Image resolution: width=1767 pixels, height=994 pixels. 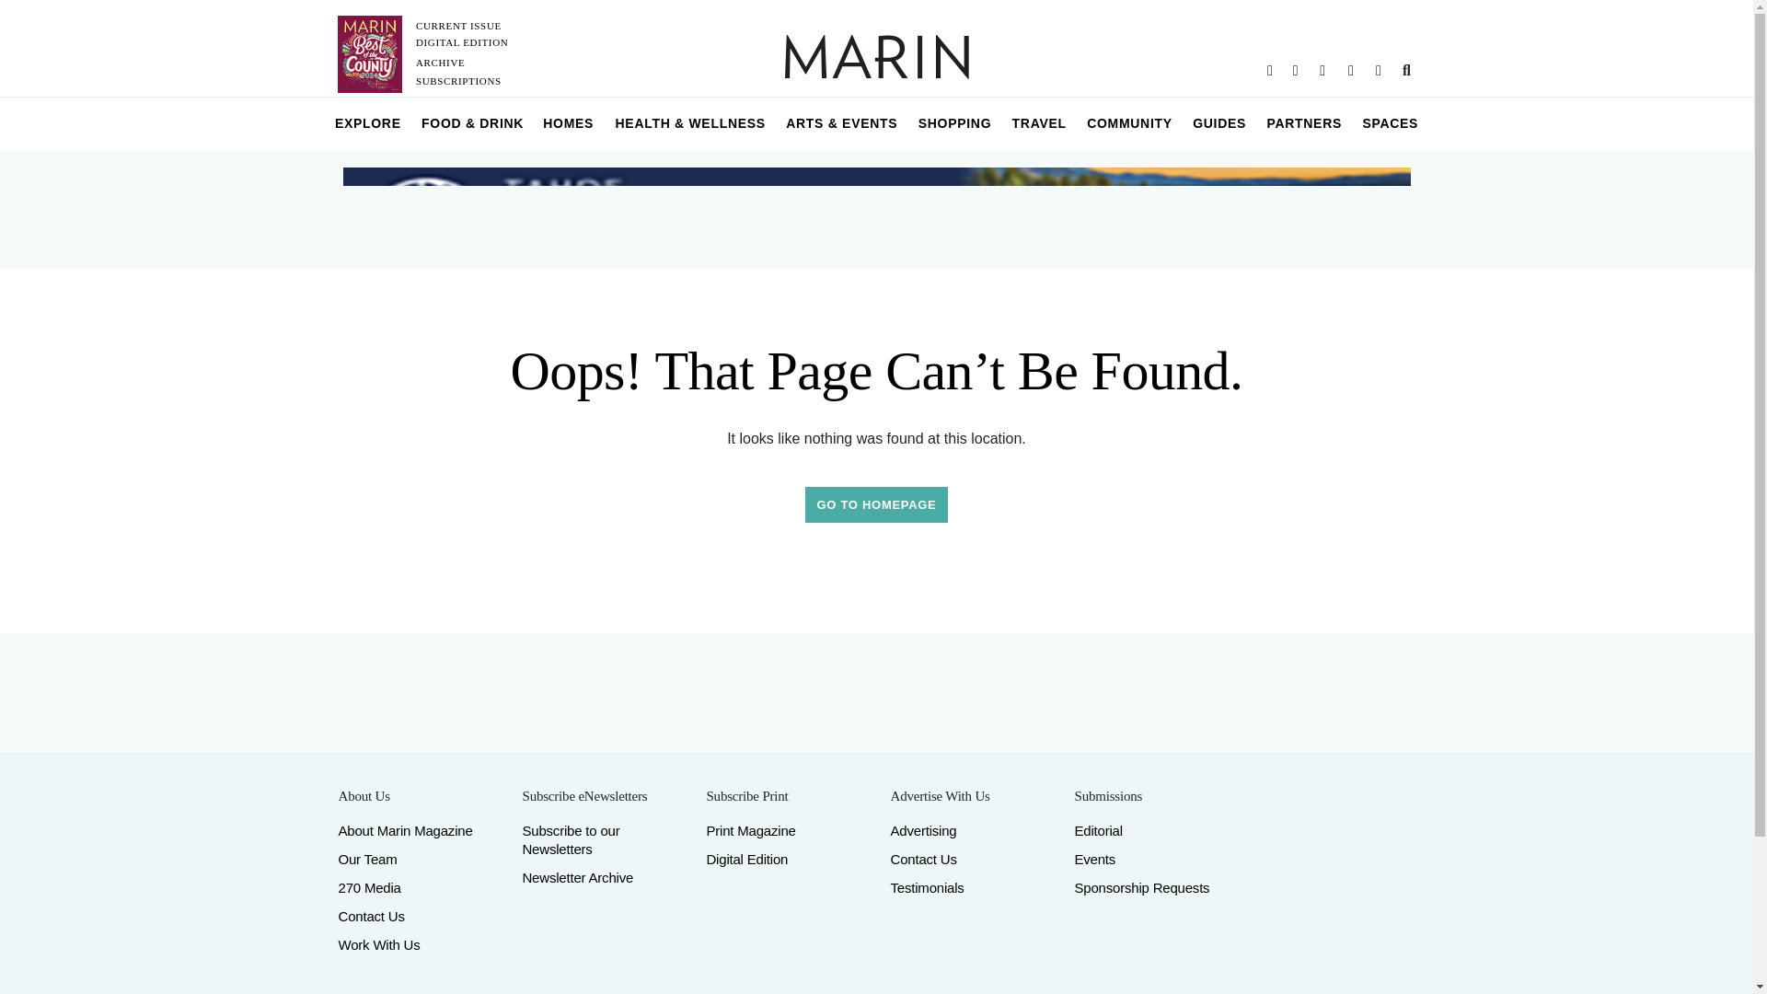 I want to click on CURRENT ISSUE, so click(x=458, y=25).